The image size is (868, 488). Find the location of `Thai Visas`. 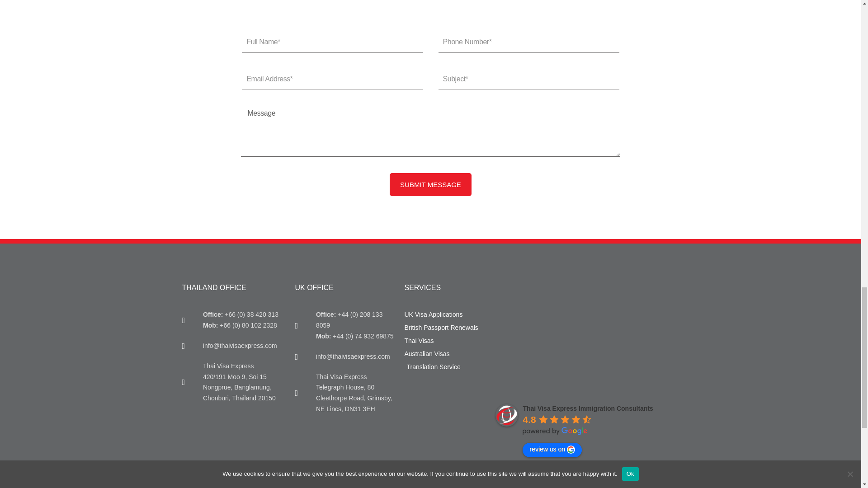

Thai Visas is located at coordinates (445, 341).